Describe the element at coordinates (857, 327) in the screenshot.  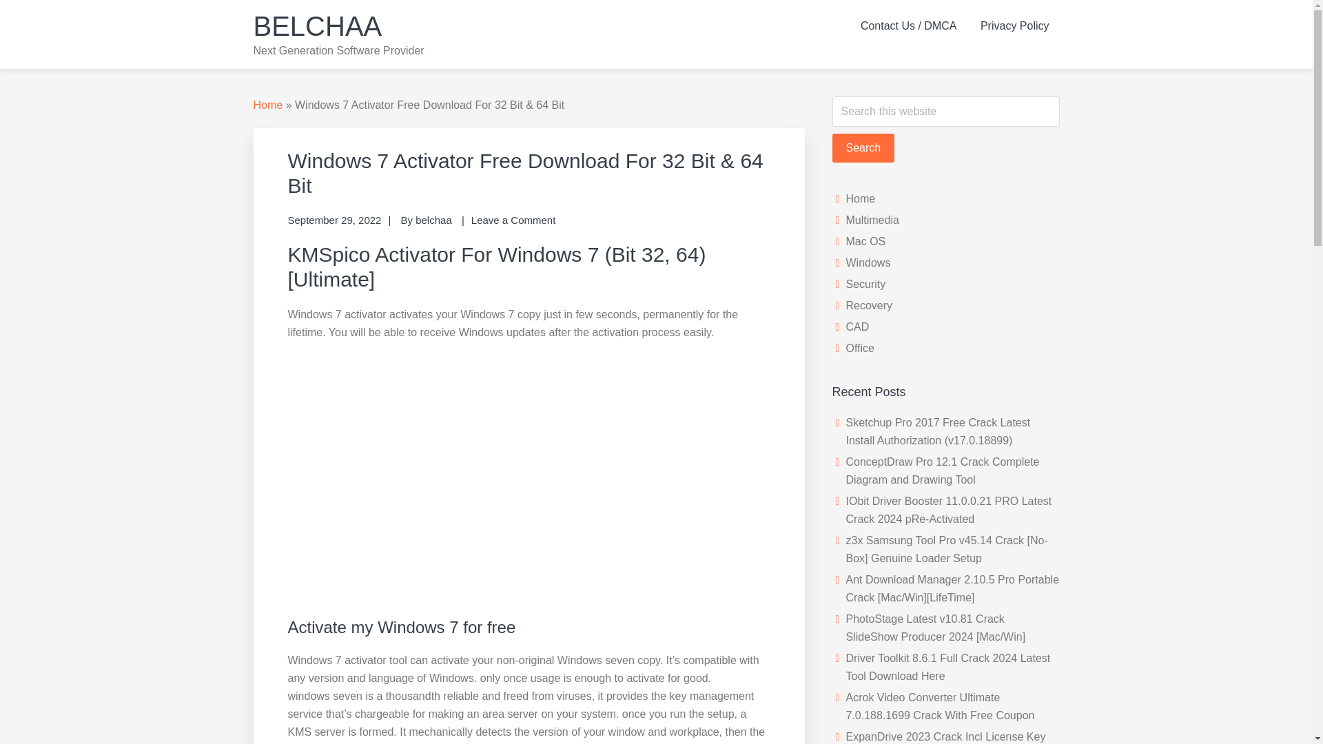
I see `CAD` at that location.